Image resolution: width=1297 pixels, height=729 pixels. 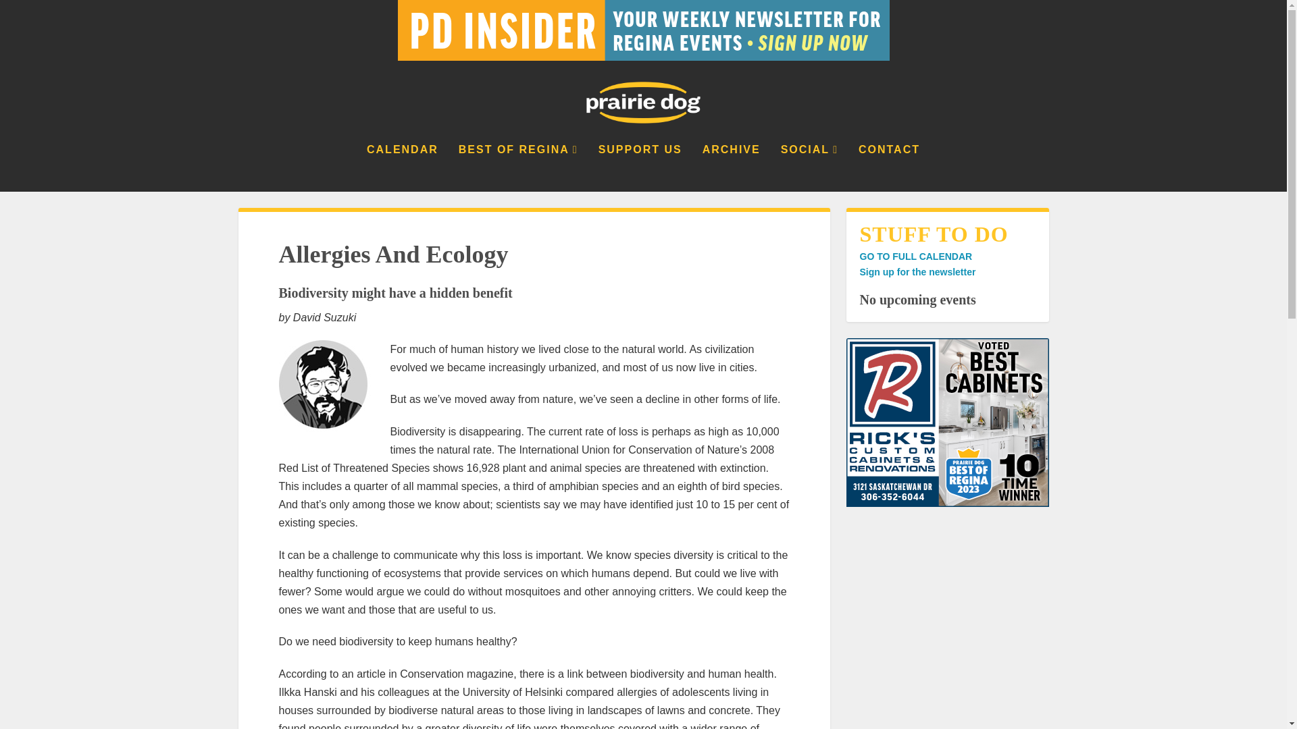 What do you see at coordinates (403, 167) in the screenshot?
I see `CALENDAR` at bounding box center [403, 167].